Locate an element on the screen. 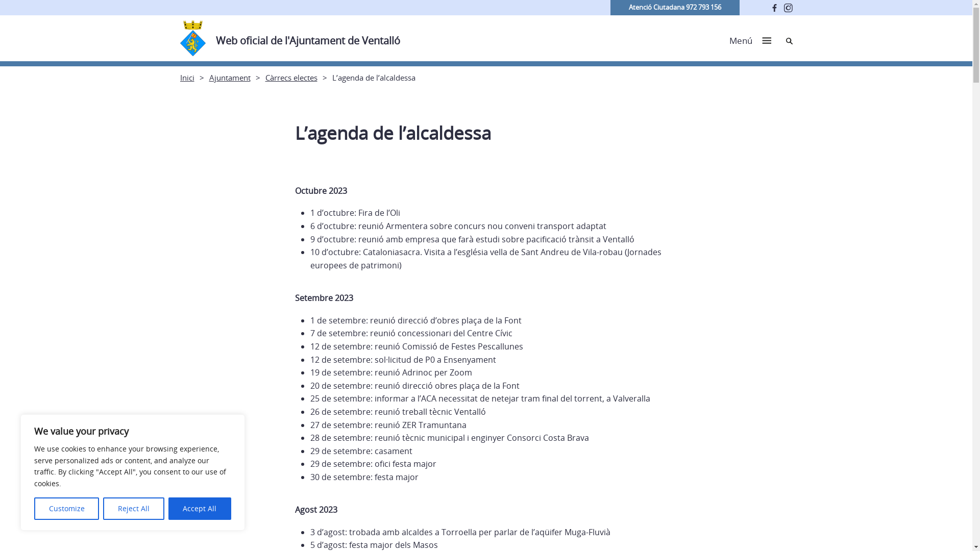 The height and width of the screenshot is (551, 980). Inici is located at coordinates (187, 78).